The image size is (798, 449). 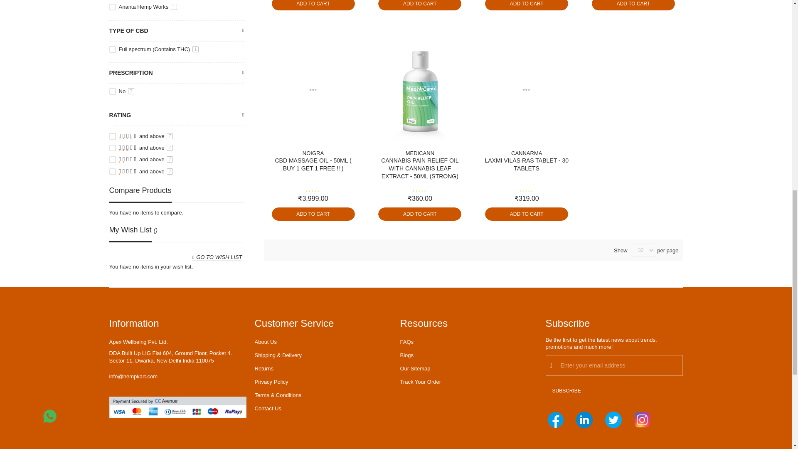 I want to click on Add to Cart, so click(x=420, y=5).